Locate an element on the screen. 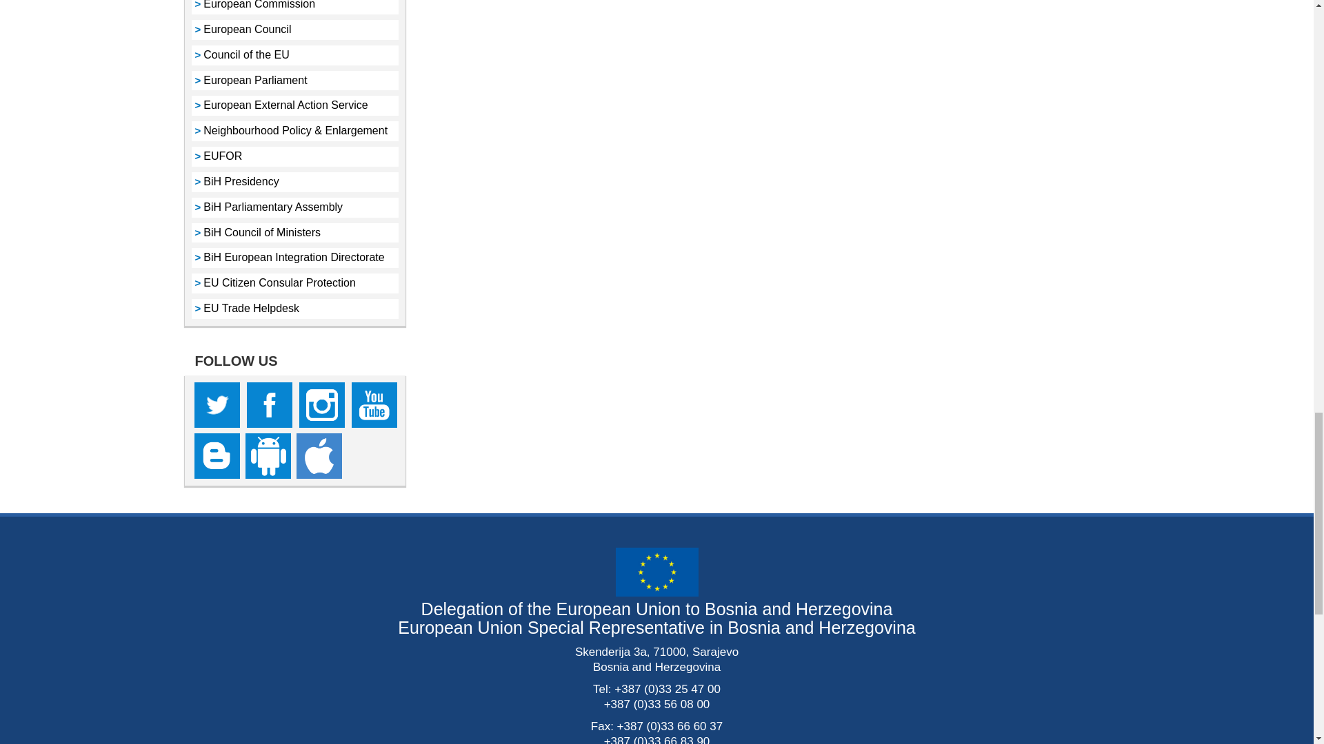  Follow Us on Youtube is located at coordinates (374, 405).